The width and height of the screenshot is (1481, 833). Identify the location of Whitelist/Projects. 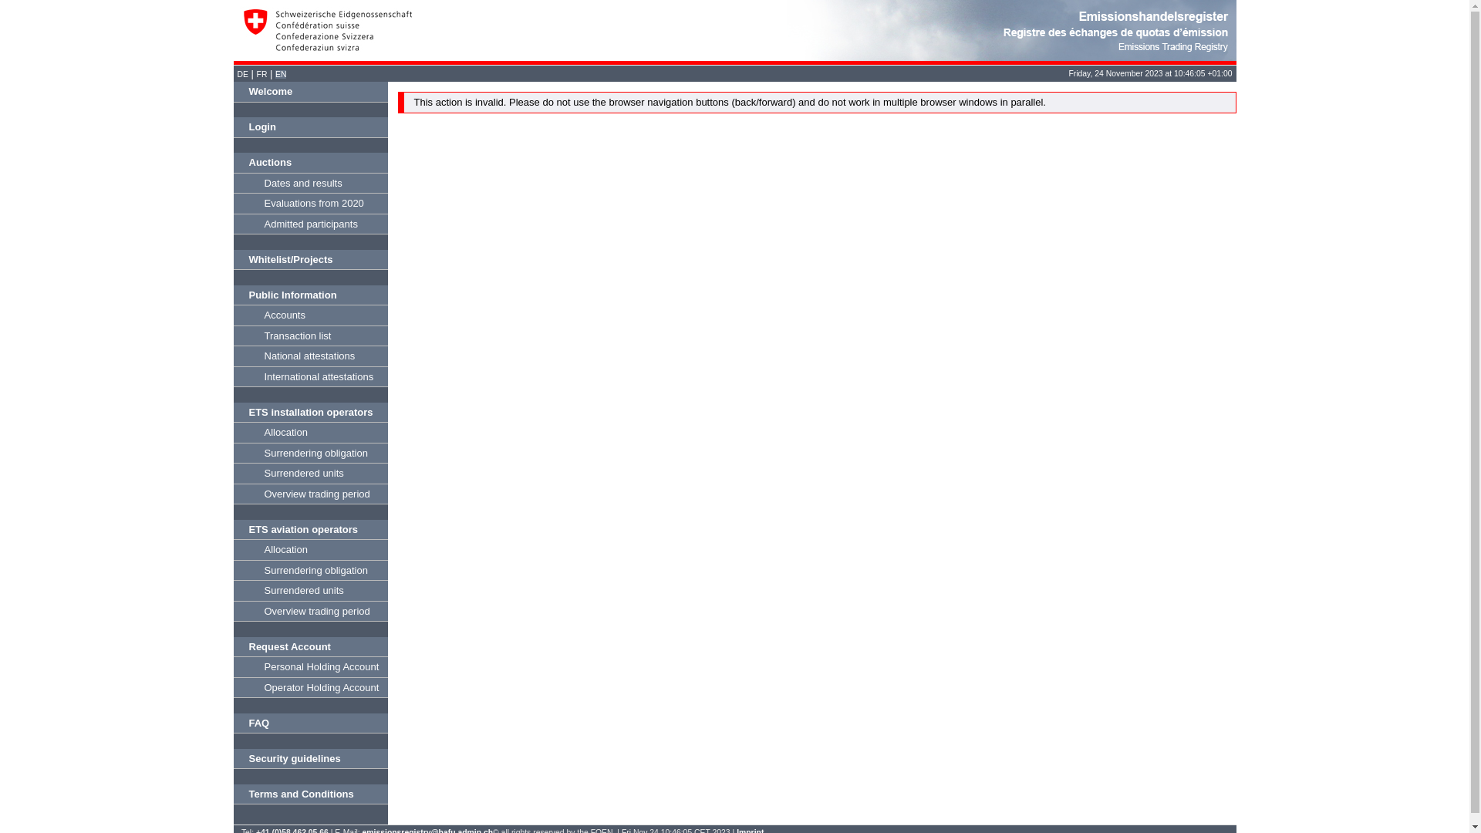
(310, 261).